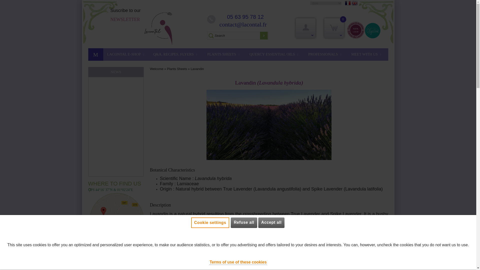  I want to click on Talk - ask your questions to webmaster, so click(464, 265).